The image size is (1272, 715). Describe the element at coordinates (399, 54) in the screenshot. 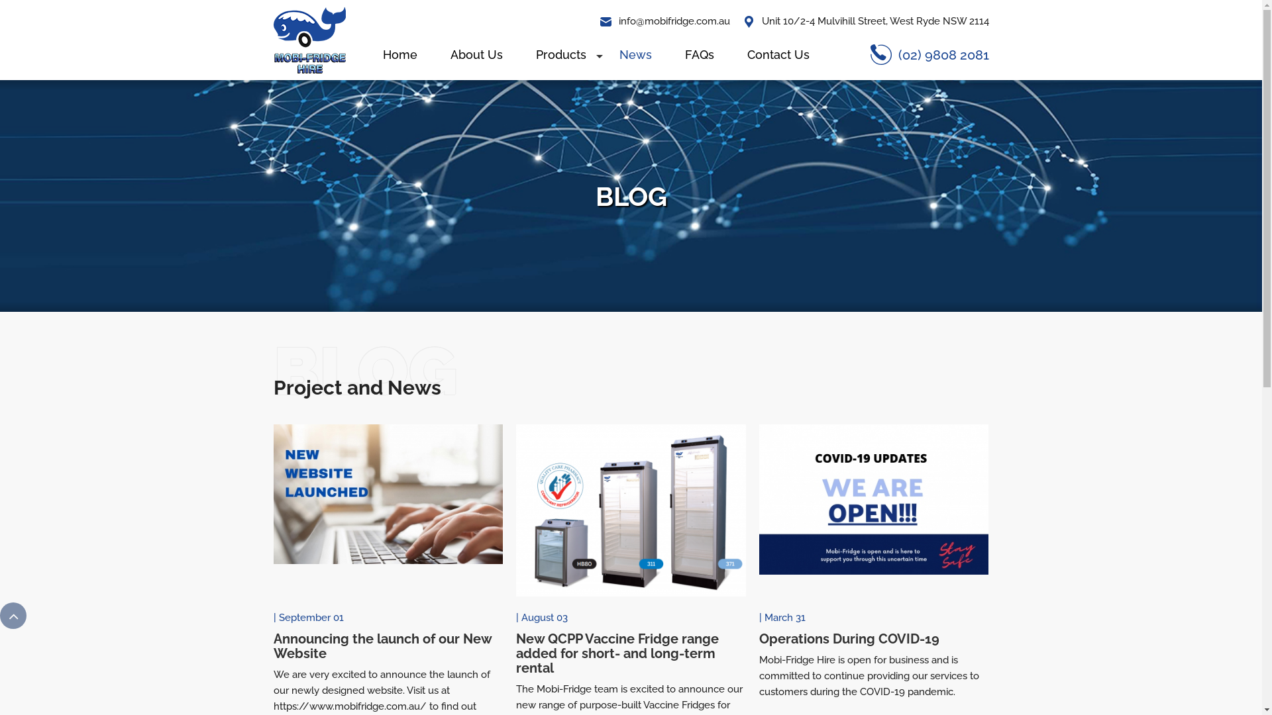

I see `Home` at that location.